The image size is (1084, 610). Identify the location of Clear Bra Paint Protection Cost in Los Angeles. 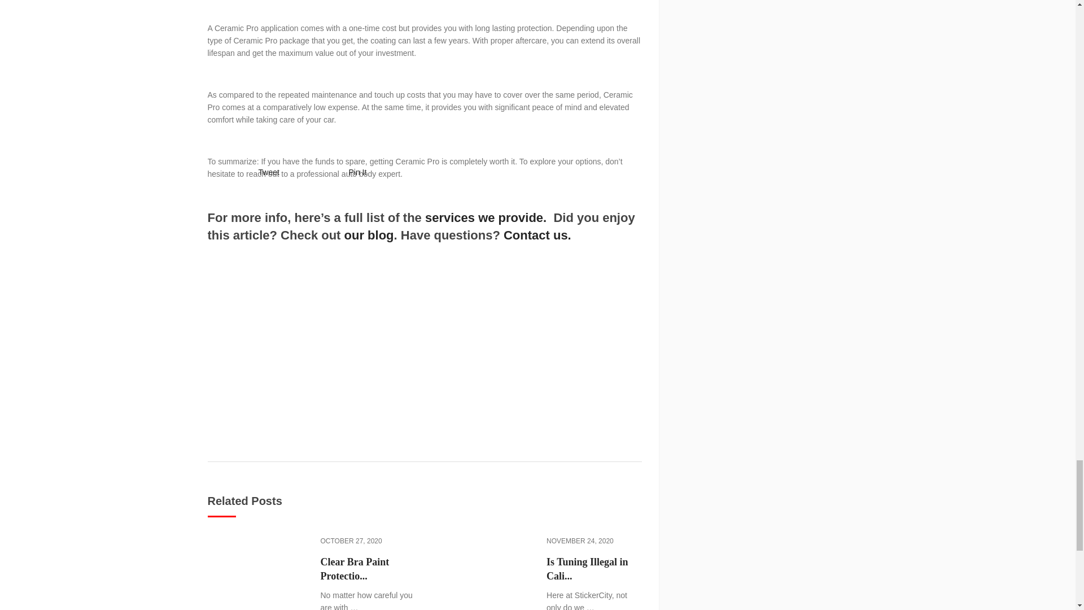
(368, 569).